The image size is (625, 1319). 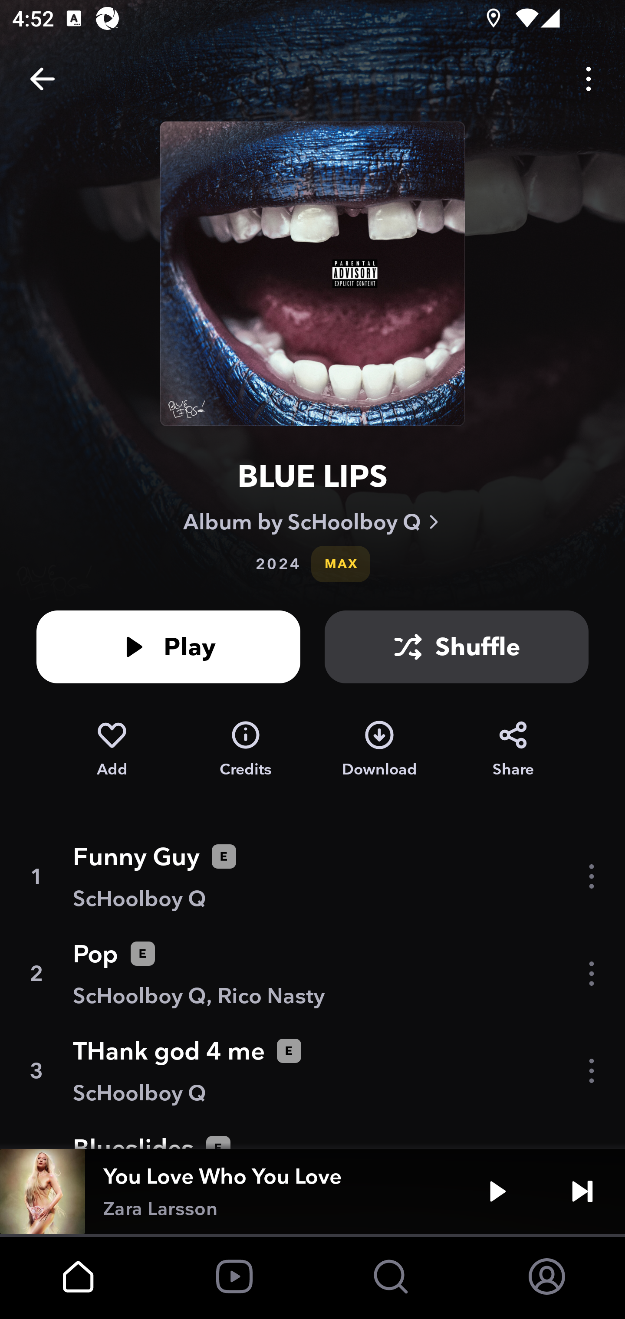 What do you see at coordinates (312, 876) in the screenshot?
I see `1 Funny Guy ScHoolboy Q` at bounding box center [312, 876].